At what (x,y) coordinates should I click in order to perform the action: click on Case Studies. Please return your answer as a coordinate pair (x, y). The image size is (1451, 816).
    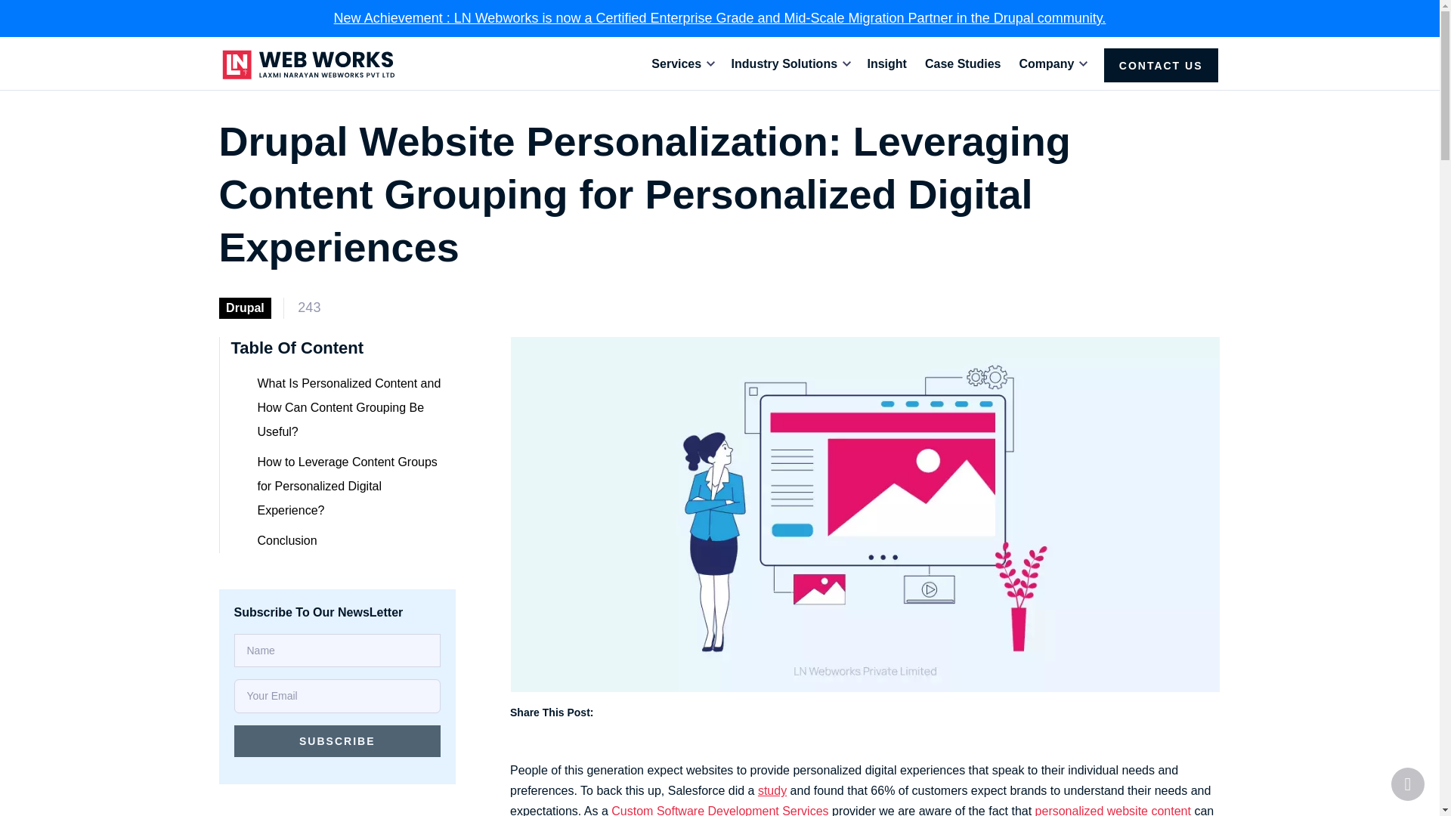
    Looking at the image, I should click on (963, 64).